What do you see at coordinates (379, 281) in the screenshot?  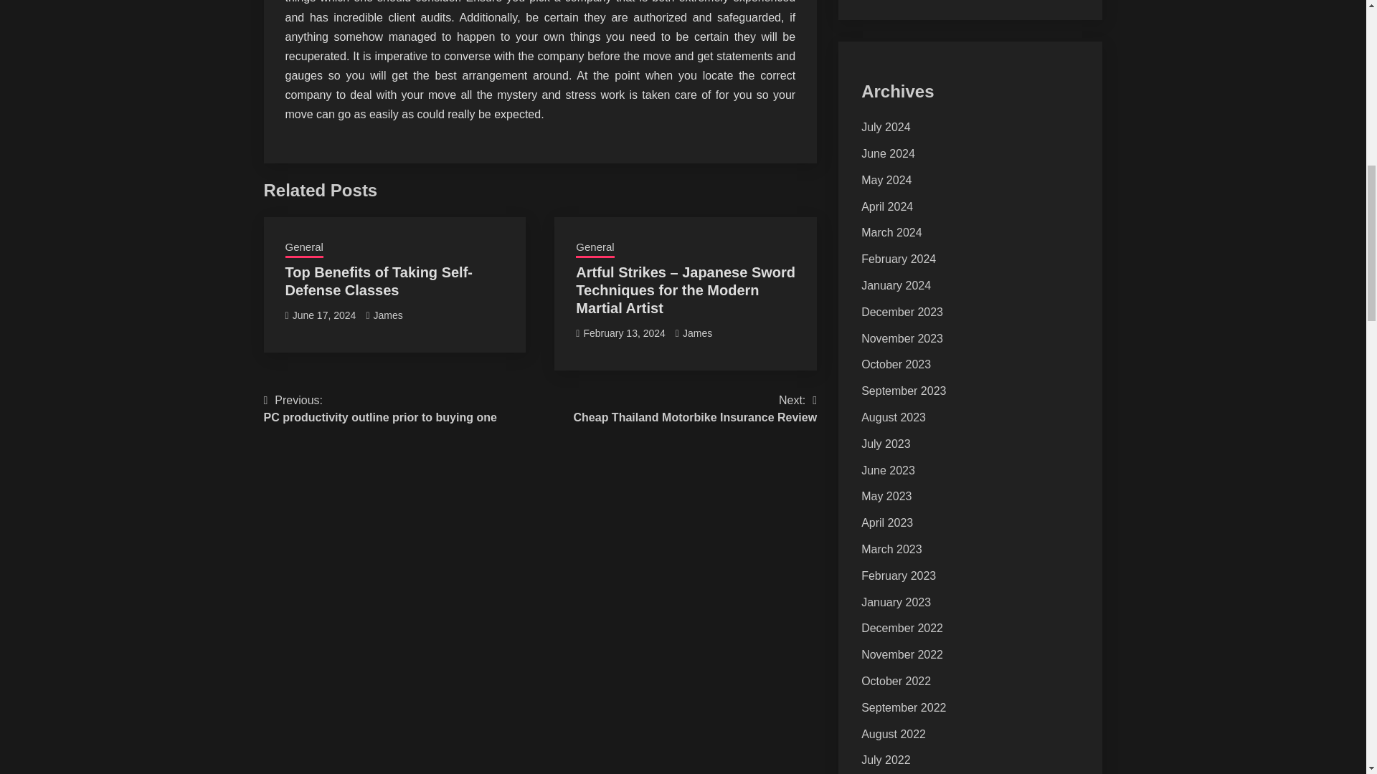 I see `February 13, 2024` at bounding box center [379, 281].